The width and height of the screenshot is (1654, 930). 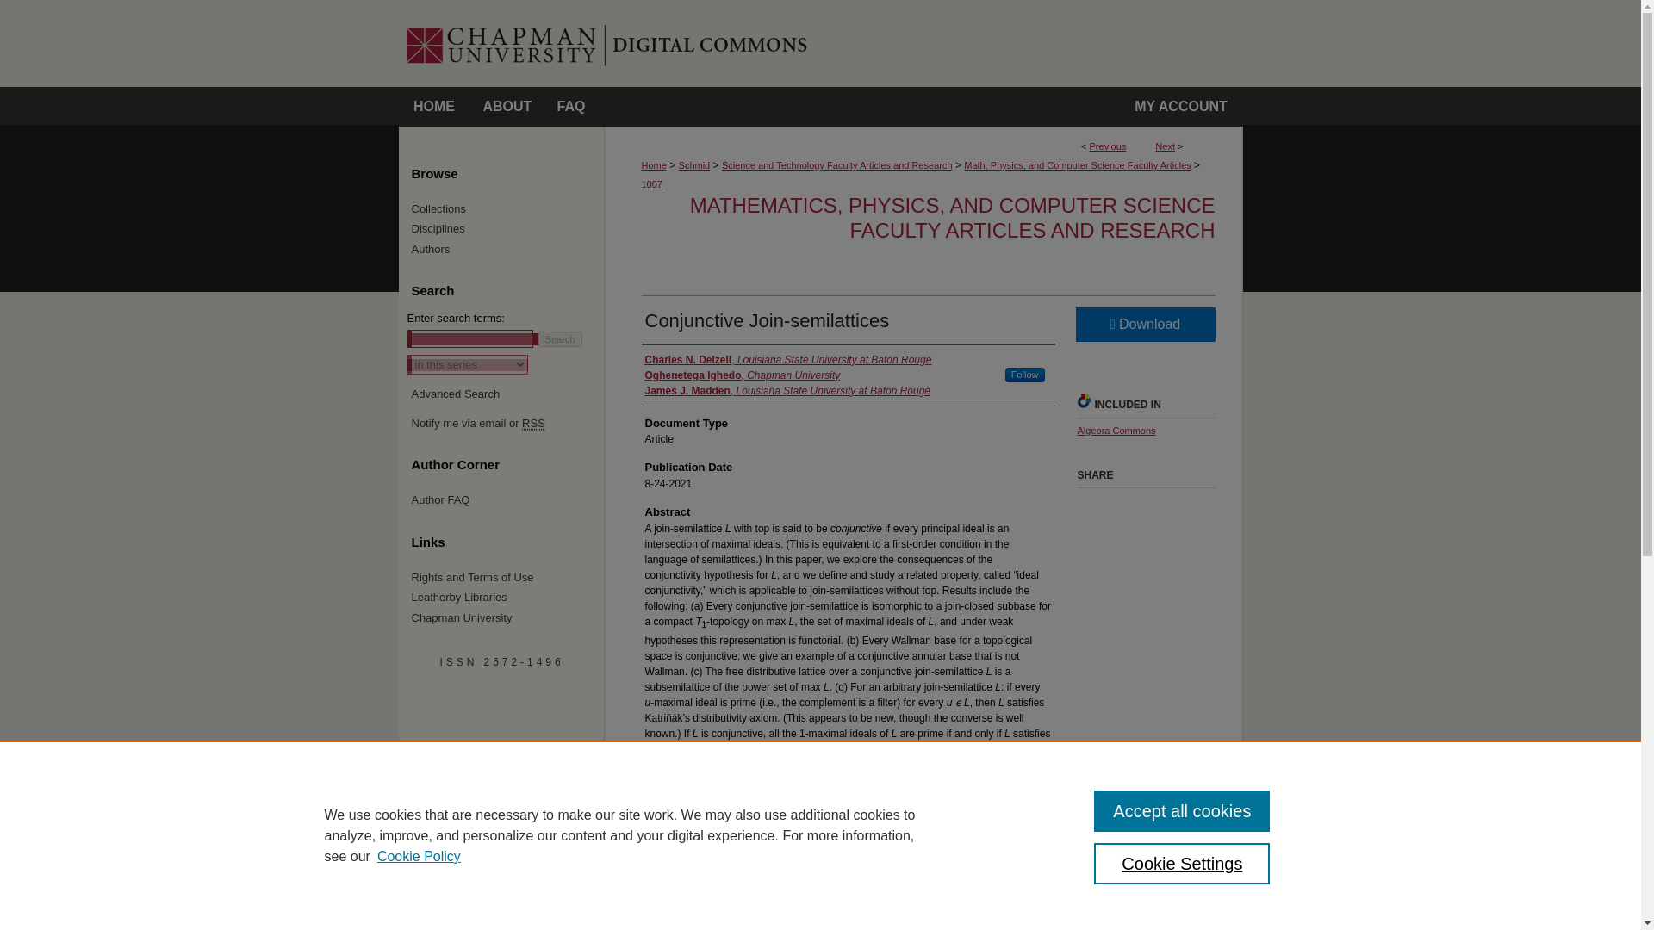 I want to click on Home, so click(x=434, y=107).